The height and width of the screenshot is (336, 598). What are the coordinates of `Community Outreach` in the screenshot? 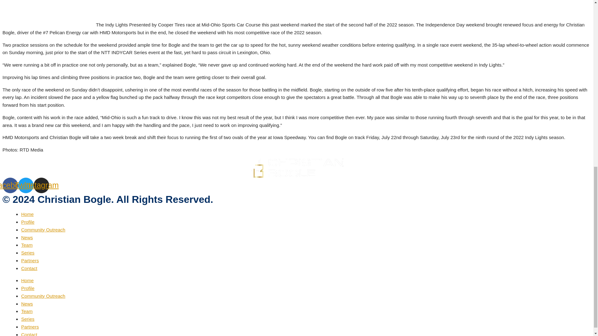 It's located at (43, 230).